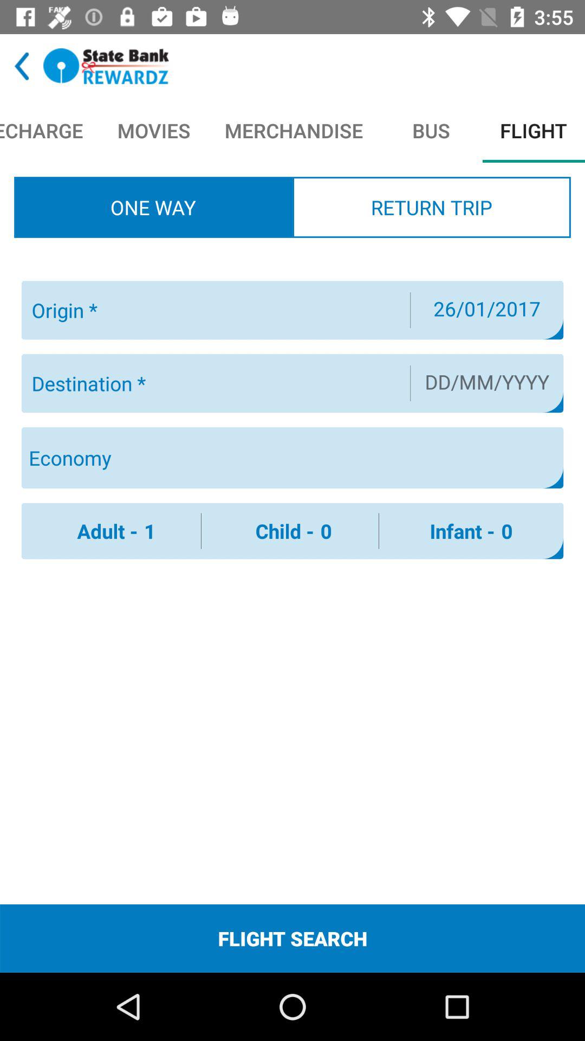 The height and width of the screenshot is (1041, 585). What do you see at coordinates (22, 66) in the screenshot?
I see `go back` at bounding box center [22, 66].